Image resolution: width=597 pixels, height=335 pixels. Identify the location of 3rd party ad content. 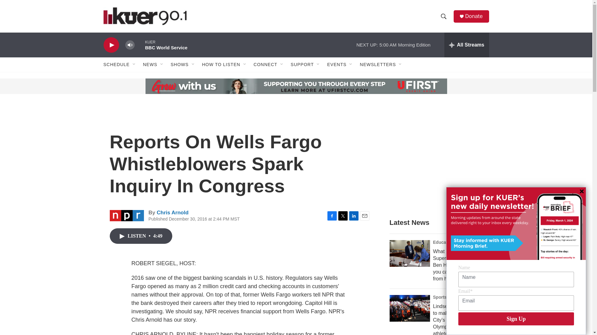
(150, 86).